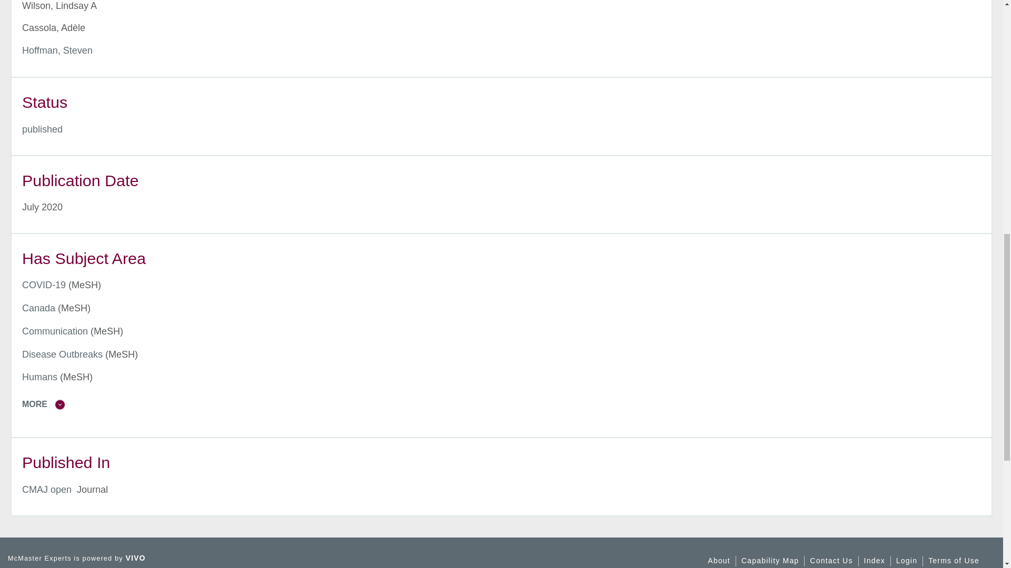 This screenshot has height=568, width=1011. Describe the element at coordinates (62, 354) in the screenshot. I see `concept name` at that location.